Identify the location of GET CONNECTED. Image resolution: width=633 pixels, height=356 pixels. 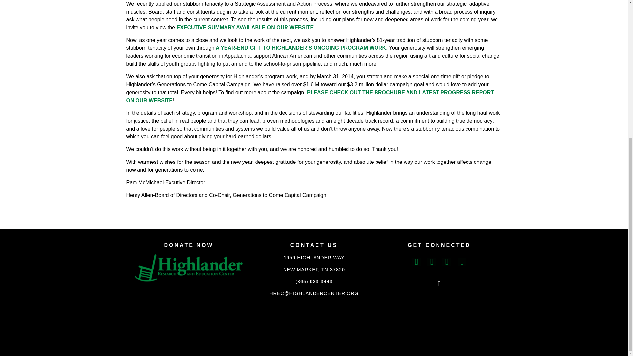
(439, 245).